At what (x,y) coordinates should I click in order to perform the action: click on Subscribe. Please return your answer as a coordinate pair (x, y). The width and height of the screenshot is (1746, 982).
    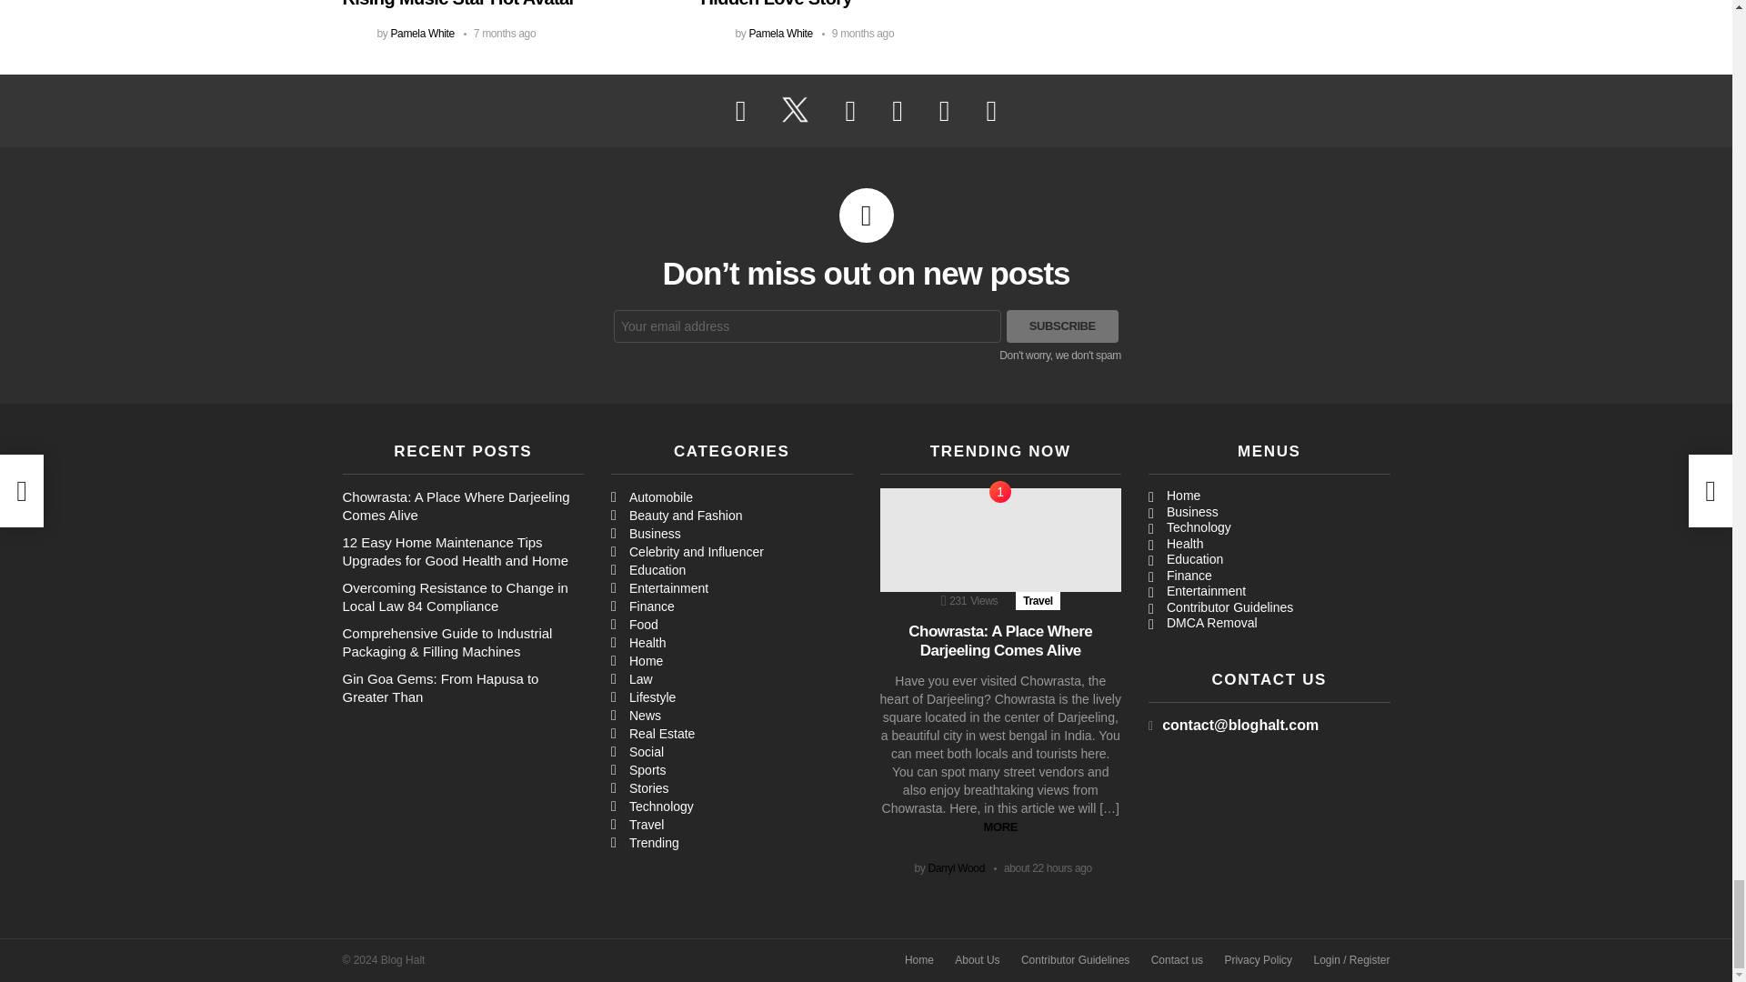
    Looking at the image, I should click on (1062, 326).